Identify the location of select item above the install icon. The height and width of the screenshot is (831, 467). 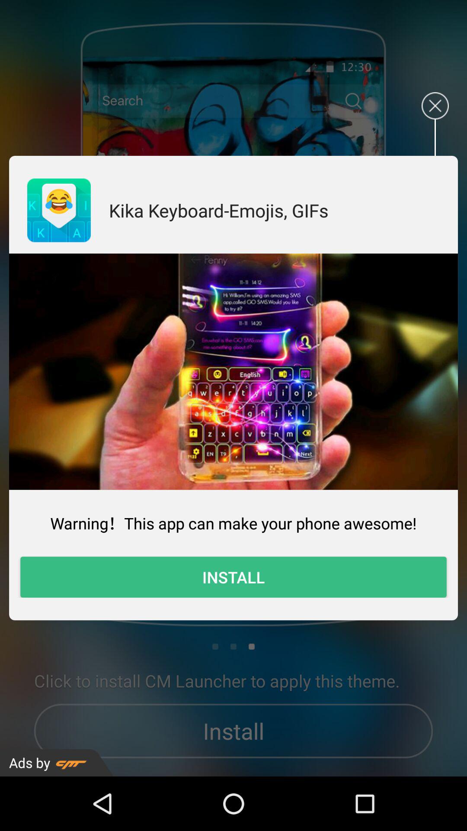
(233, 523).